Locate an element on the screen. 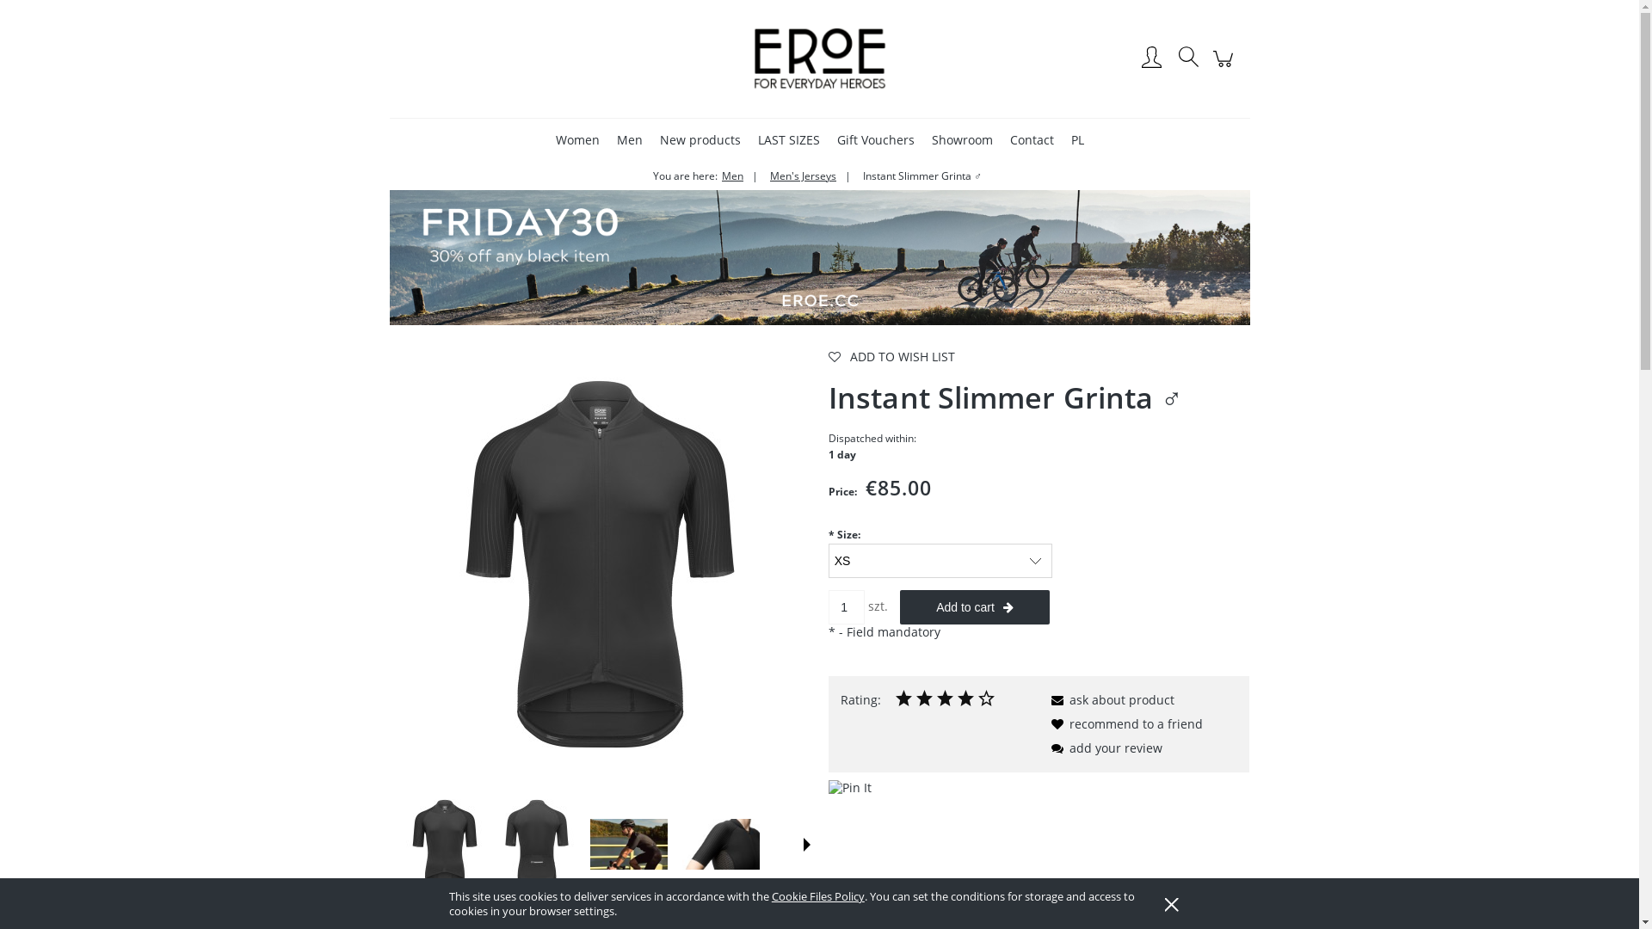 The image size is (1652, 929). Cookie Files Policy is located at coordinates (818, 896).